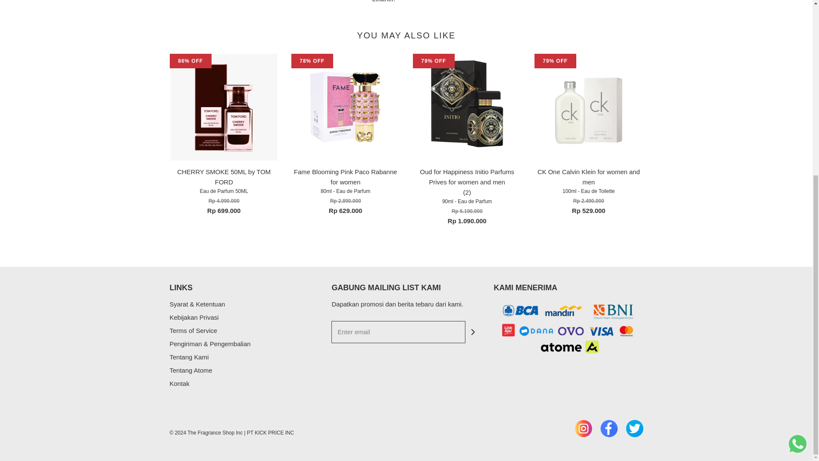 The width and height of the screenshot is (819, 461). What do you see at coordinates (588, 107) in the screenshot?
I see `CK One Calvin Klein for women and men` at bounding box center [588, 107].